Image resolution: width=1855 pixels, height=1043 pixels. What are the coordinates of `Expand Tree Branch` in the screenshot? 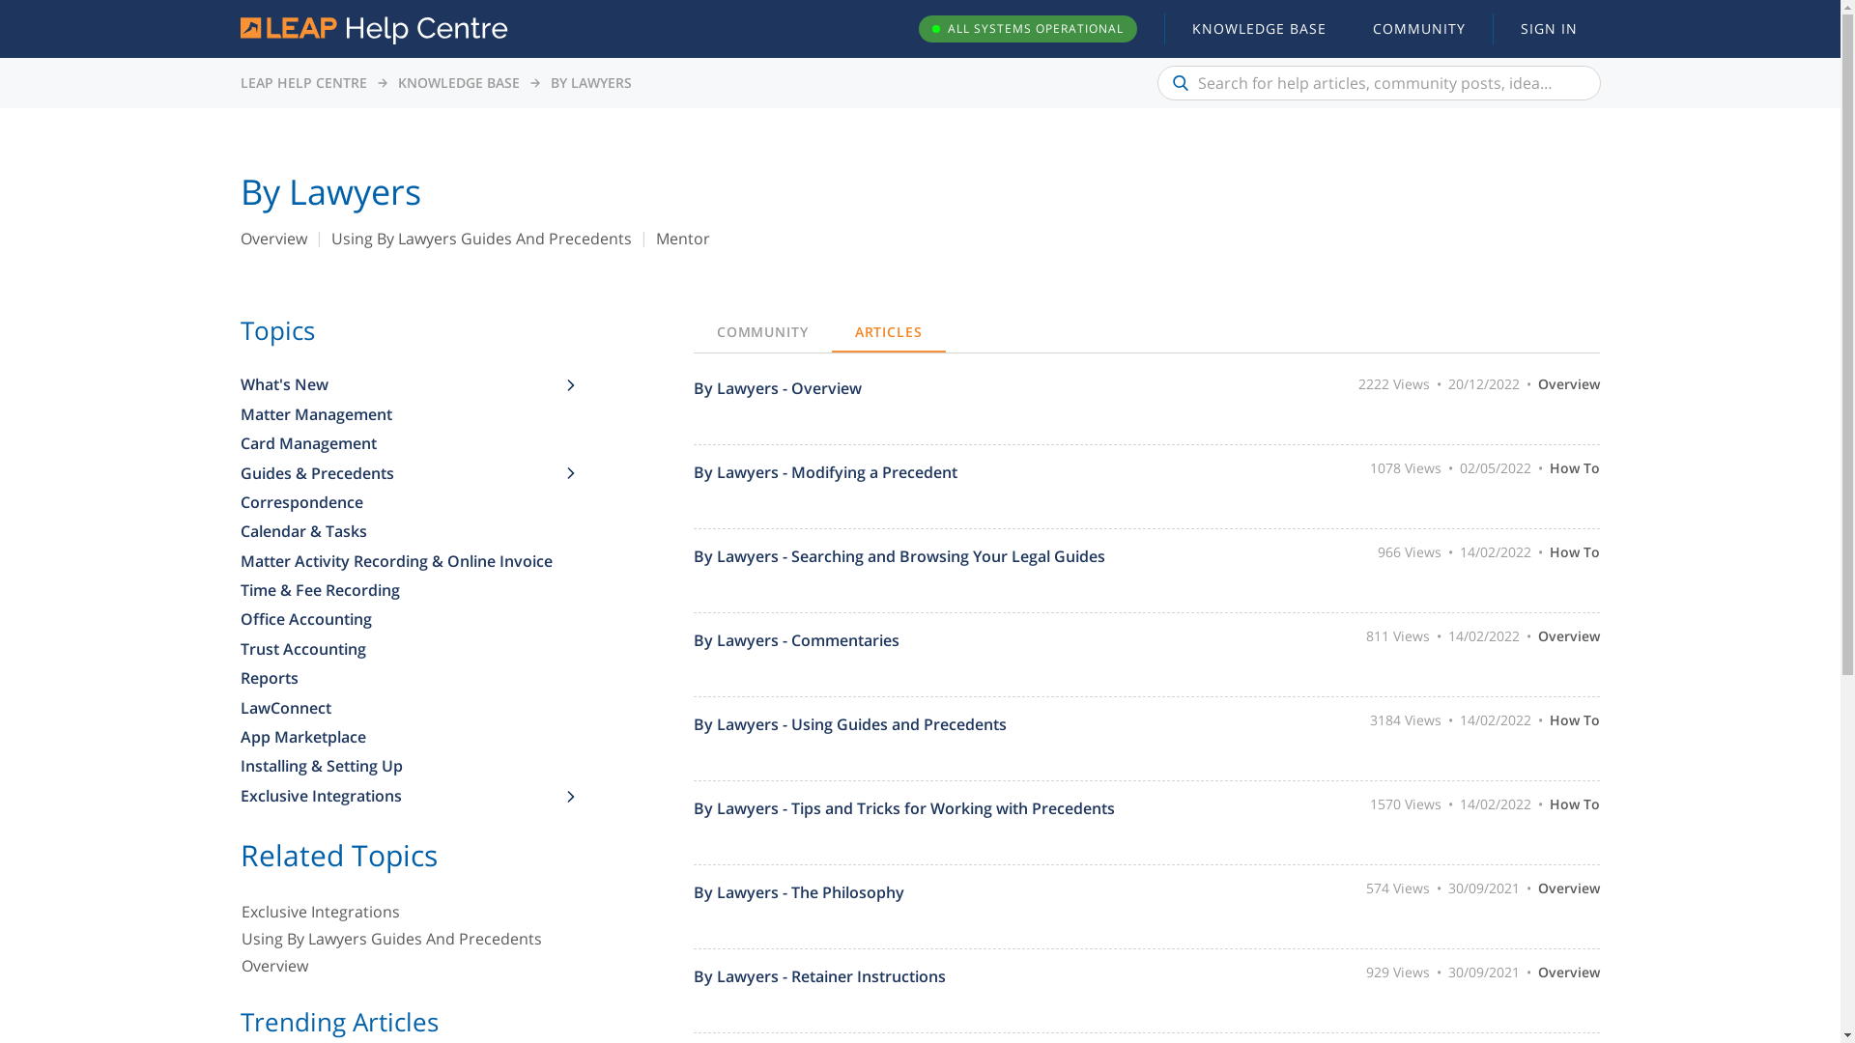 It's located at (570, 471).